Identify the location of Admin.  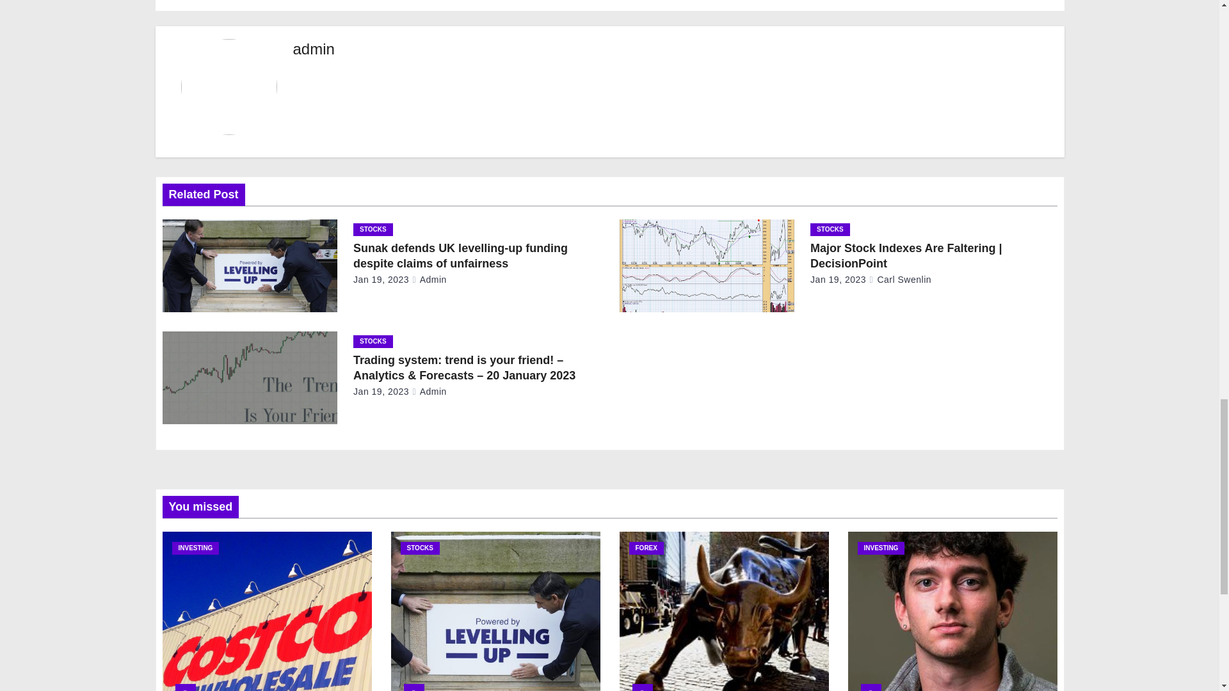
(429, 279).